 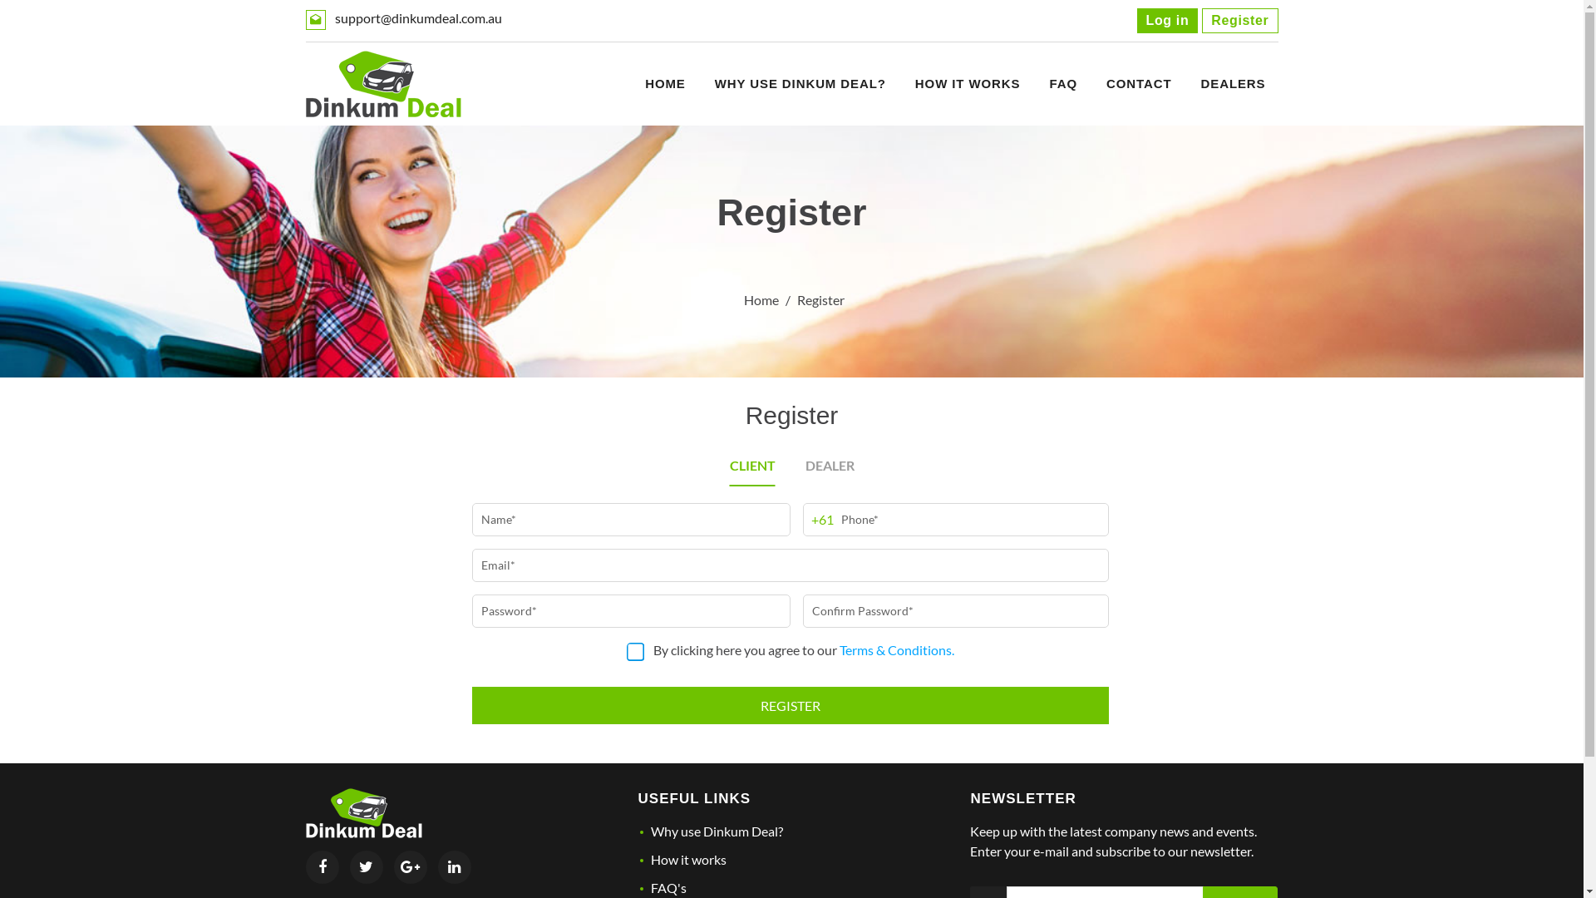 What do you see at coordinates (968, 84) in the screenshot?
I see `HOW IT WORKS` at bounding box center [968, 84].